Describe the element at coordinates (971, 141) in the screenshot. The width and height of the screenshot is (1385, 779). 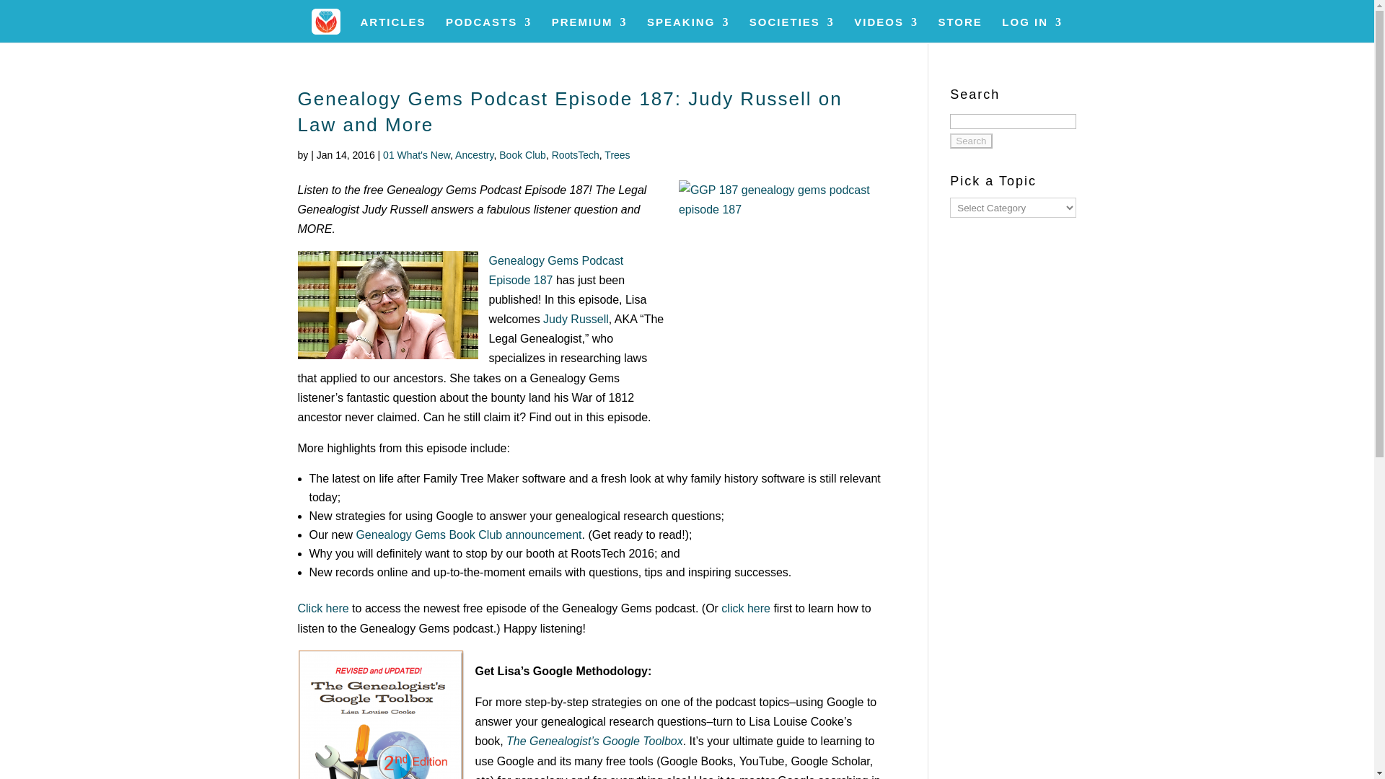
I see `Search` at that location.